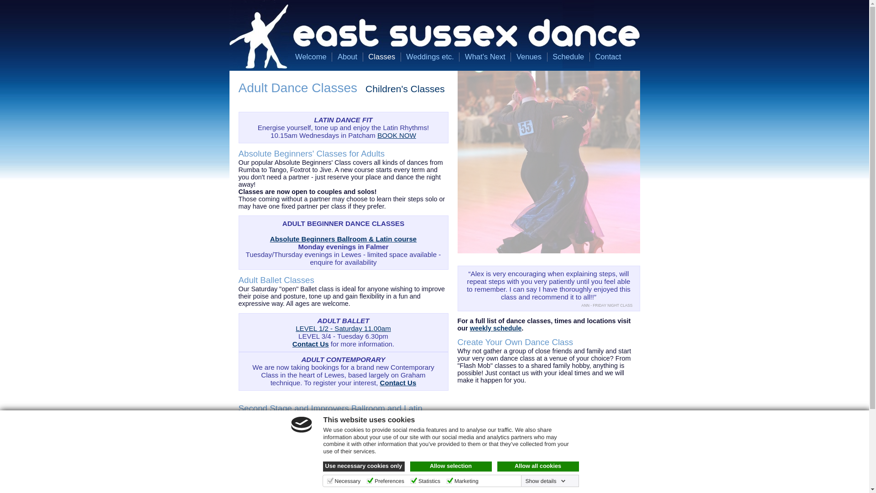  Describe the element at coordinates (397, 135) in the screenshot. I see `BOOK NOW` at that location.